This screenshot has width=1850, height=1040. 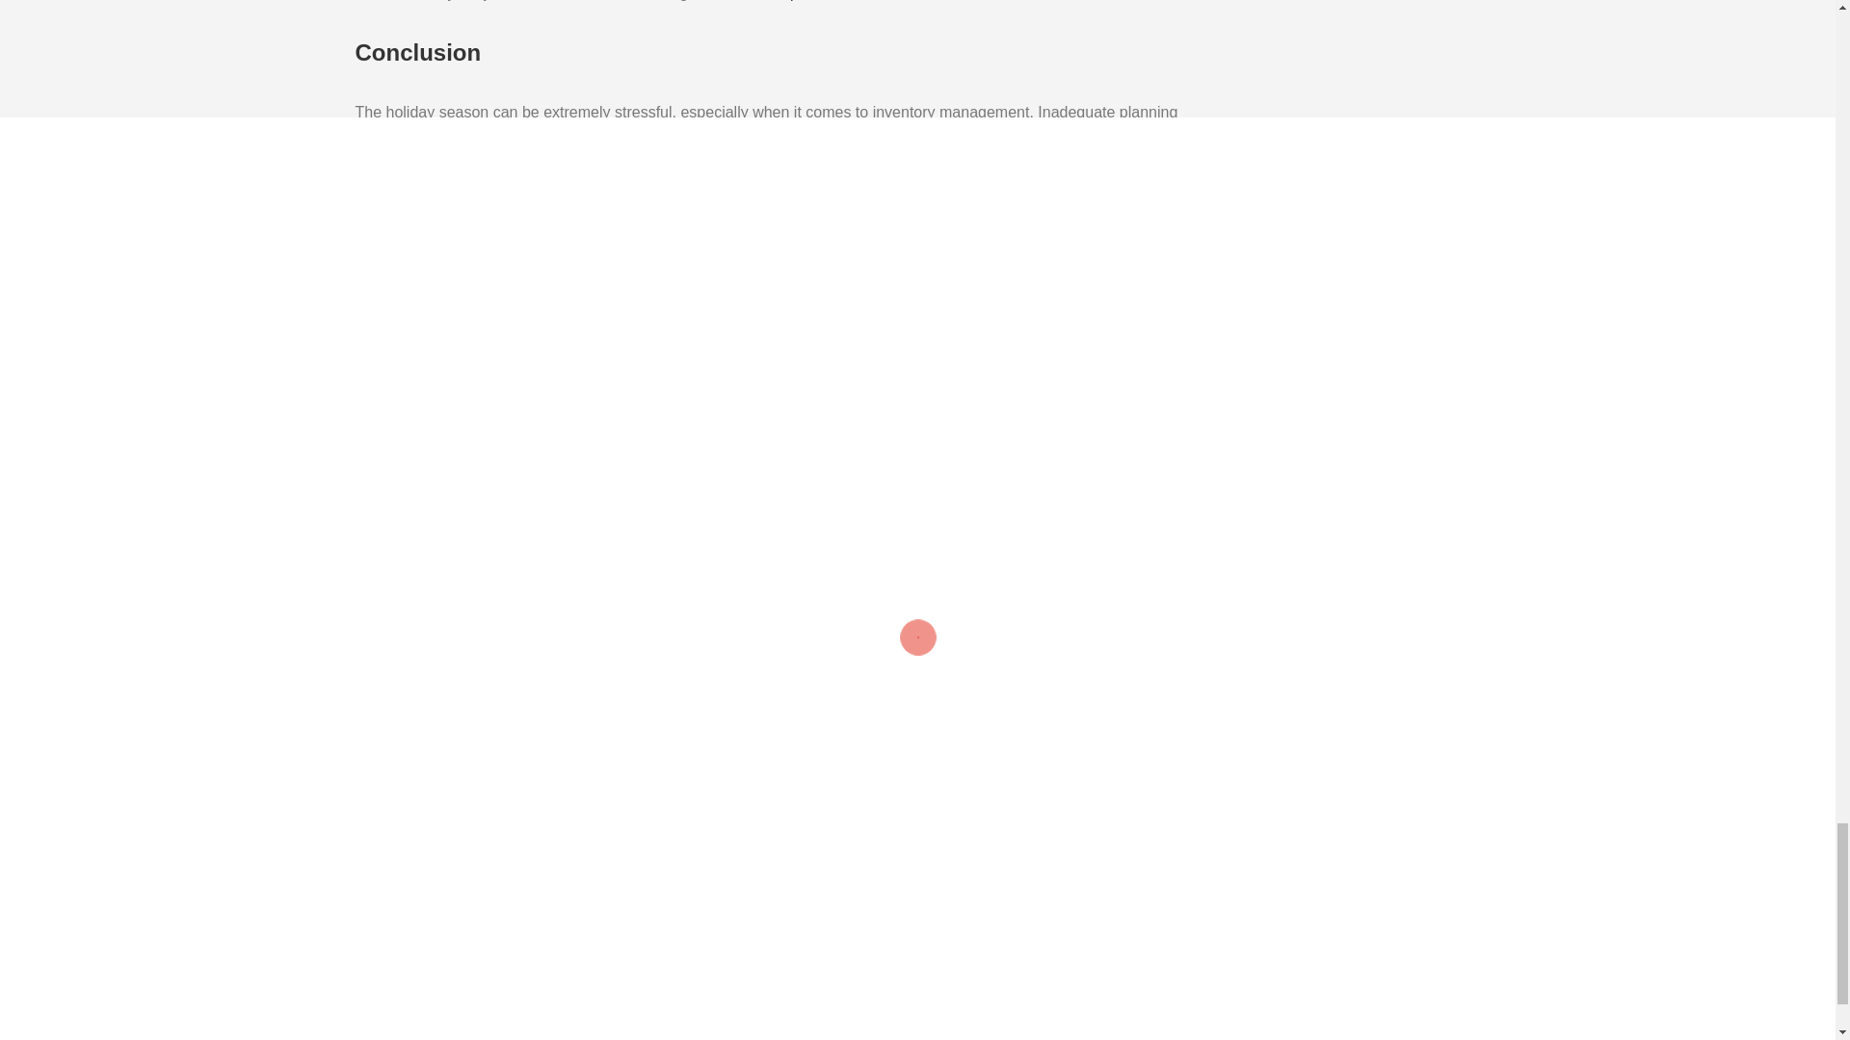 I want to click on holiday shoppers, so click(x=441, y=512).